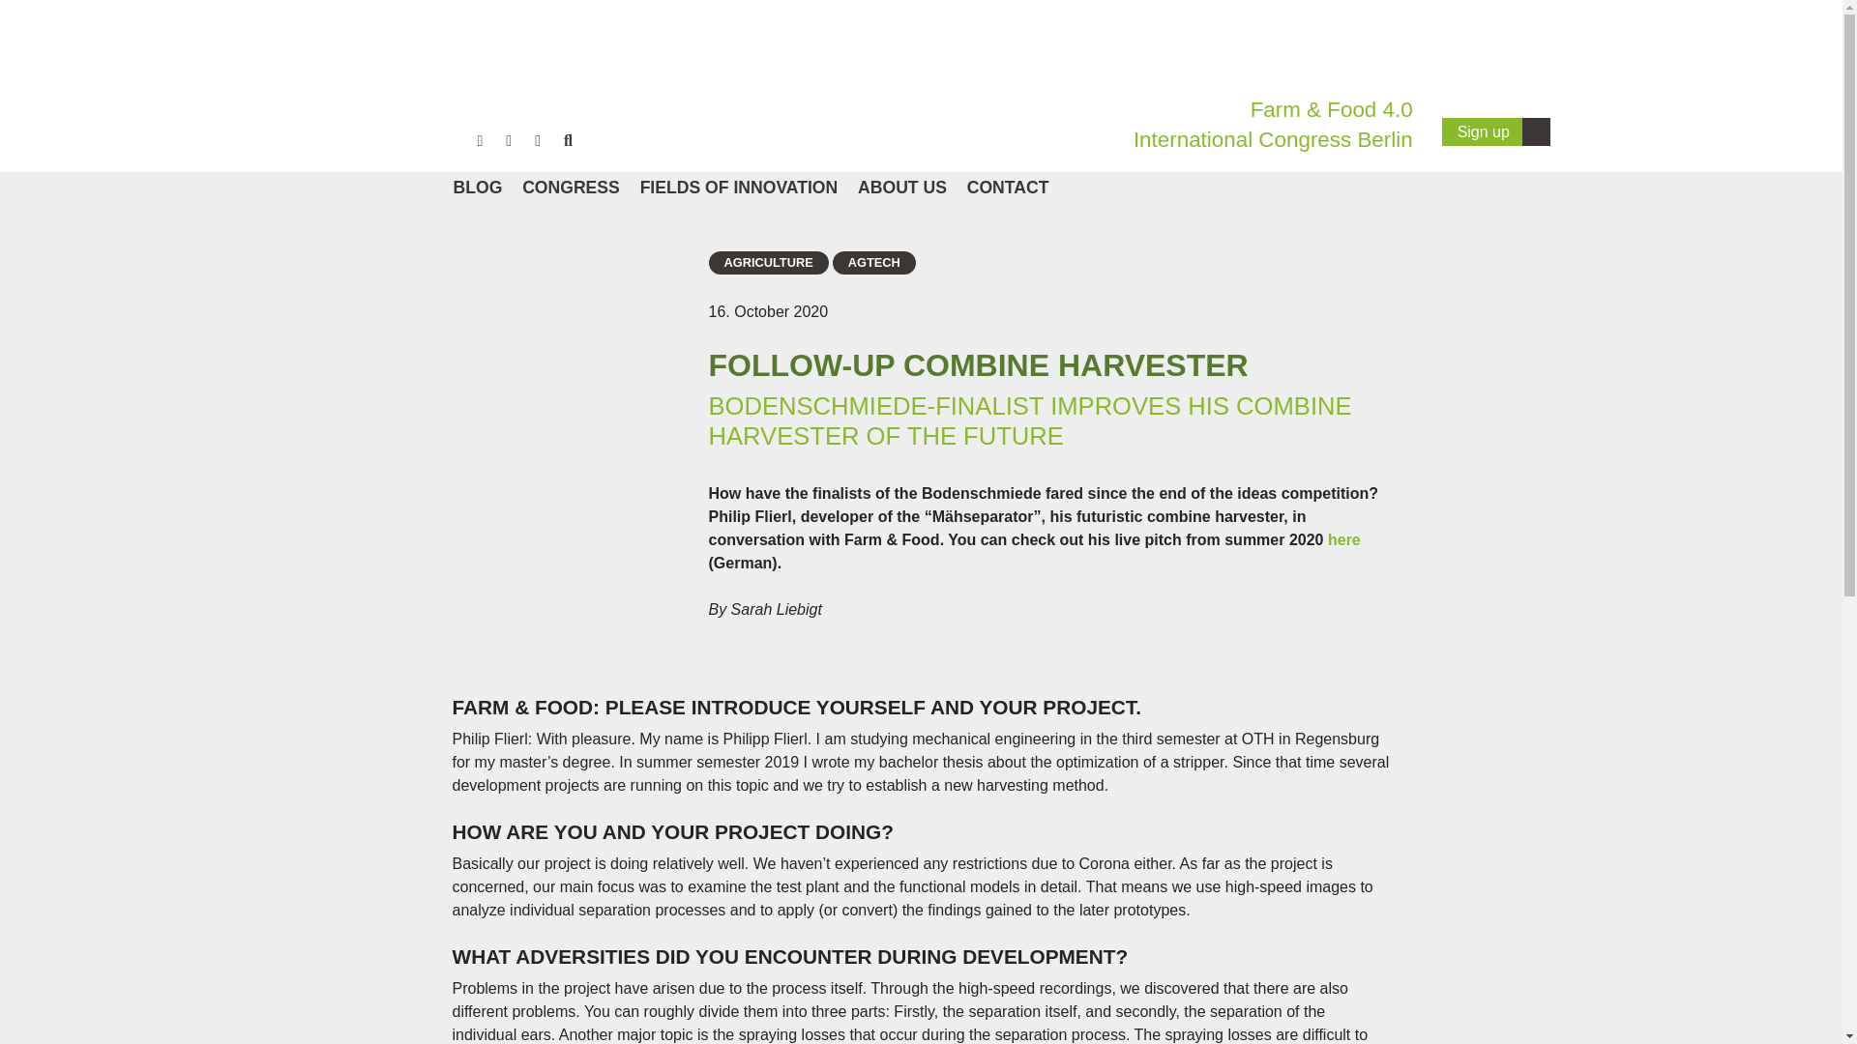  Describe the element at coordinates (1242, 317) in the screenshot. I see `go` at that location.